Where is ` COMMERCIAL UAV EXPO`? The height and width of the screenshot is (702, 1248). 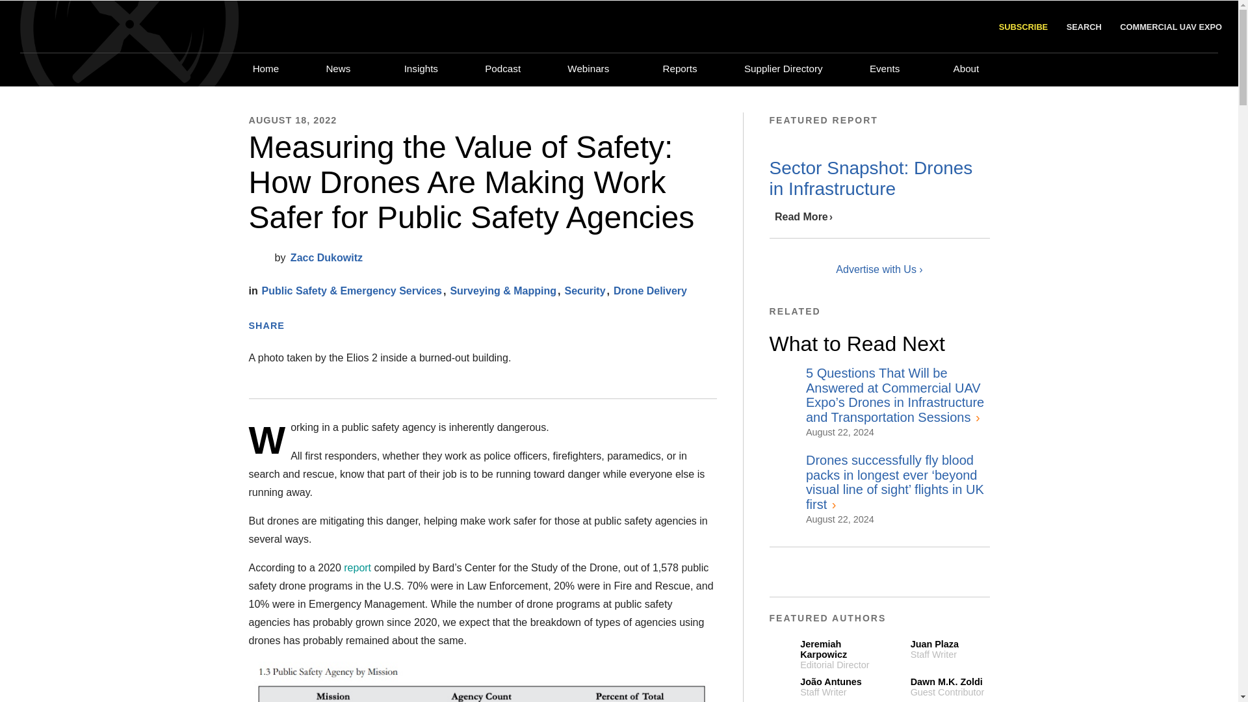  COMMERCIAL UAV EXPO is located at coordinates (1170, 26).